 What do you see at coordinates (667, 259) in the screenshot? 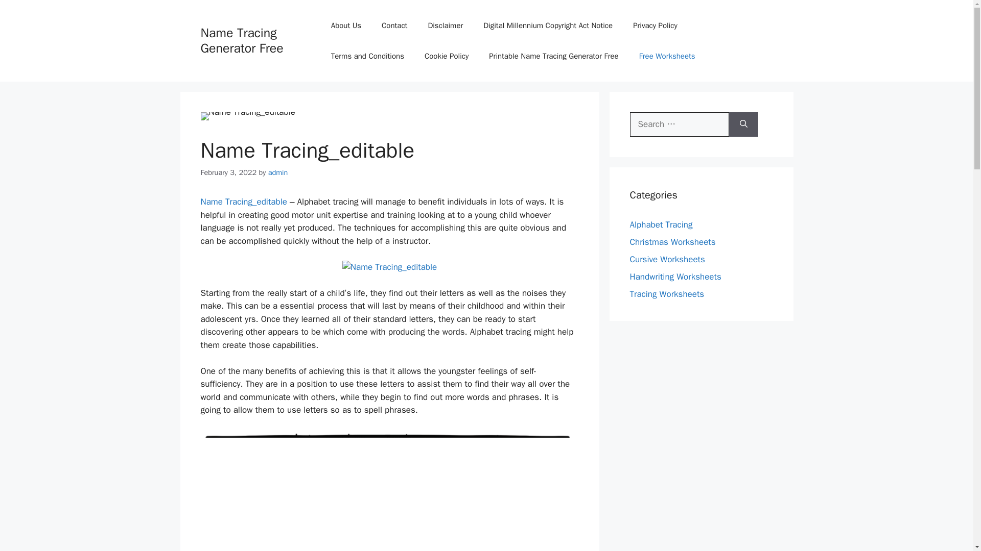
I see `Cursive Worksheets` at bounding box center [667, 259].